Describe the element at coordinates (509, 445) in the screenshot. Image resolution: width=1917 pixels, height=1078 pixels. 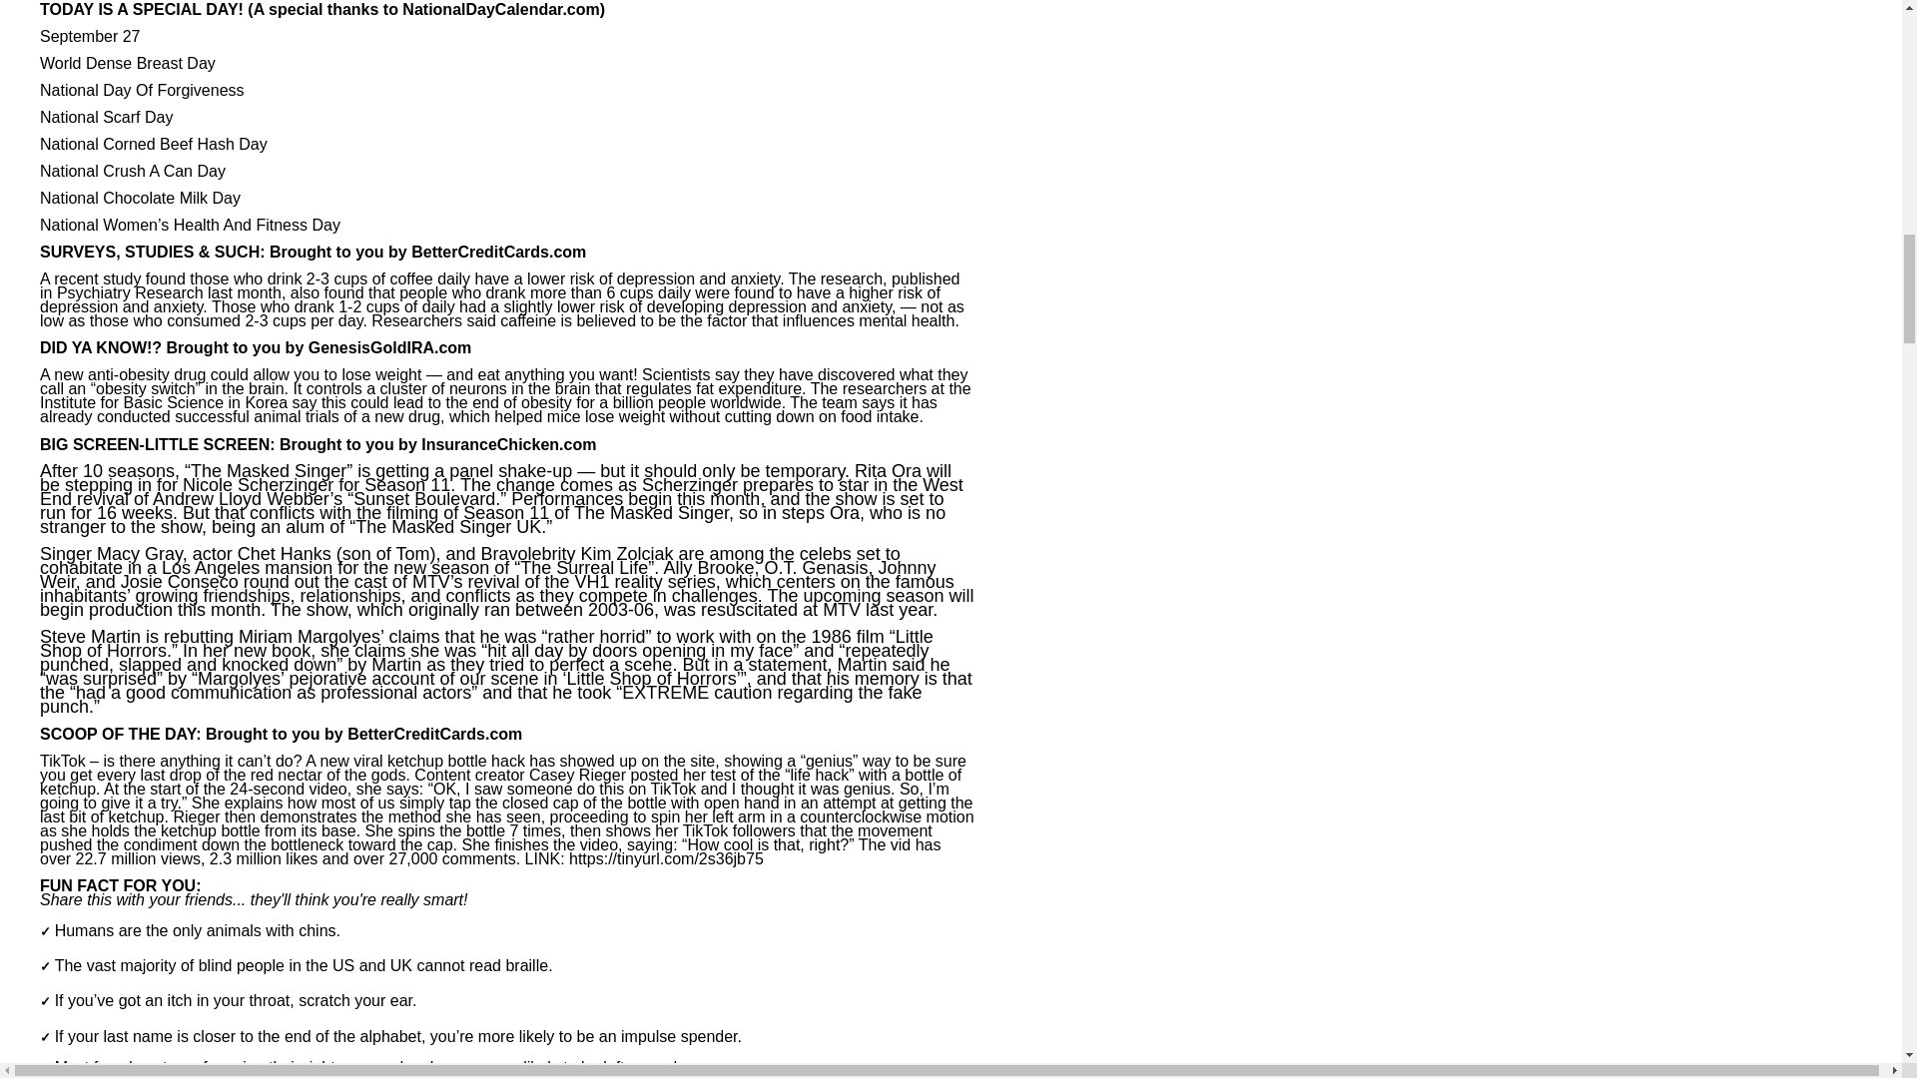
I see `InsuranceChicken.com` at that location.